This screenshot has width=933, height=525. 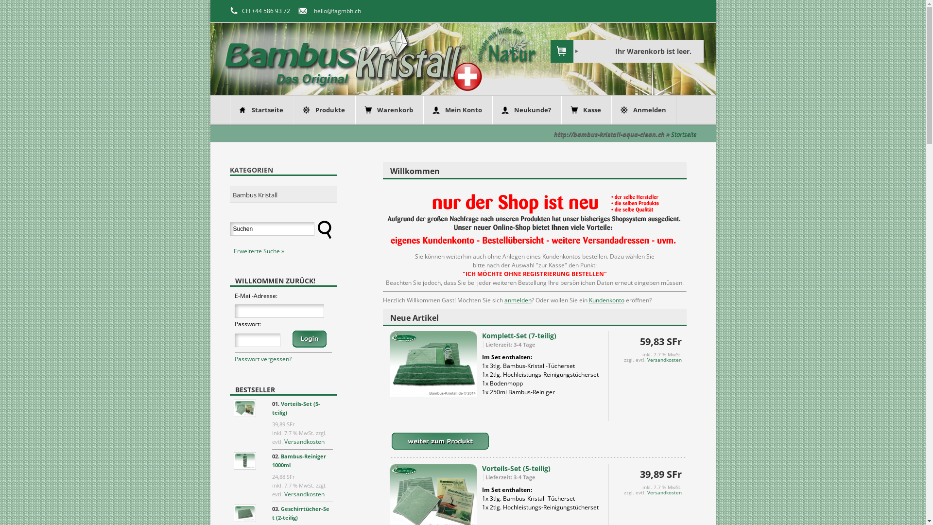 What do you see at coordinates (337, 11) in the screenshot?
I see `hello@fagmbh.ch` at bounding box center [337, 11].